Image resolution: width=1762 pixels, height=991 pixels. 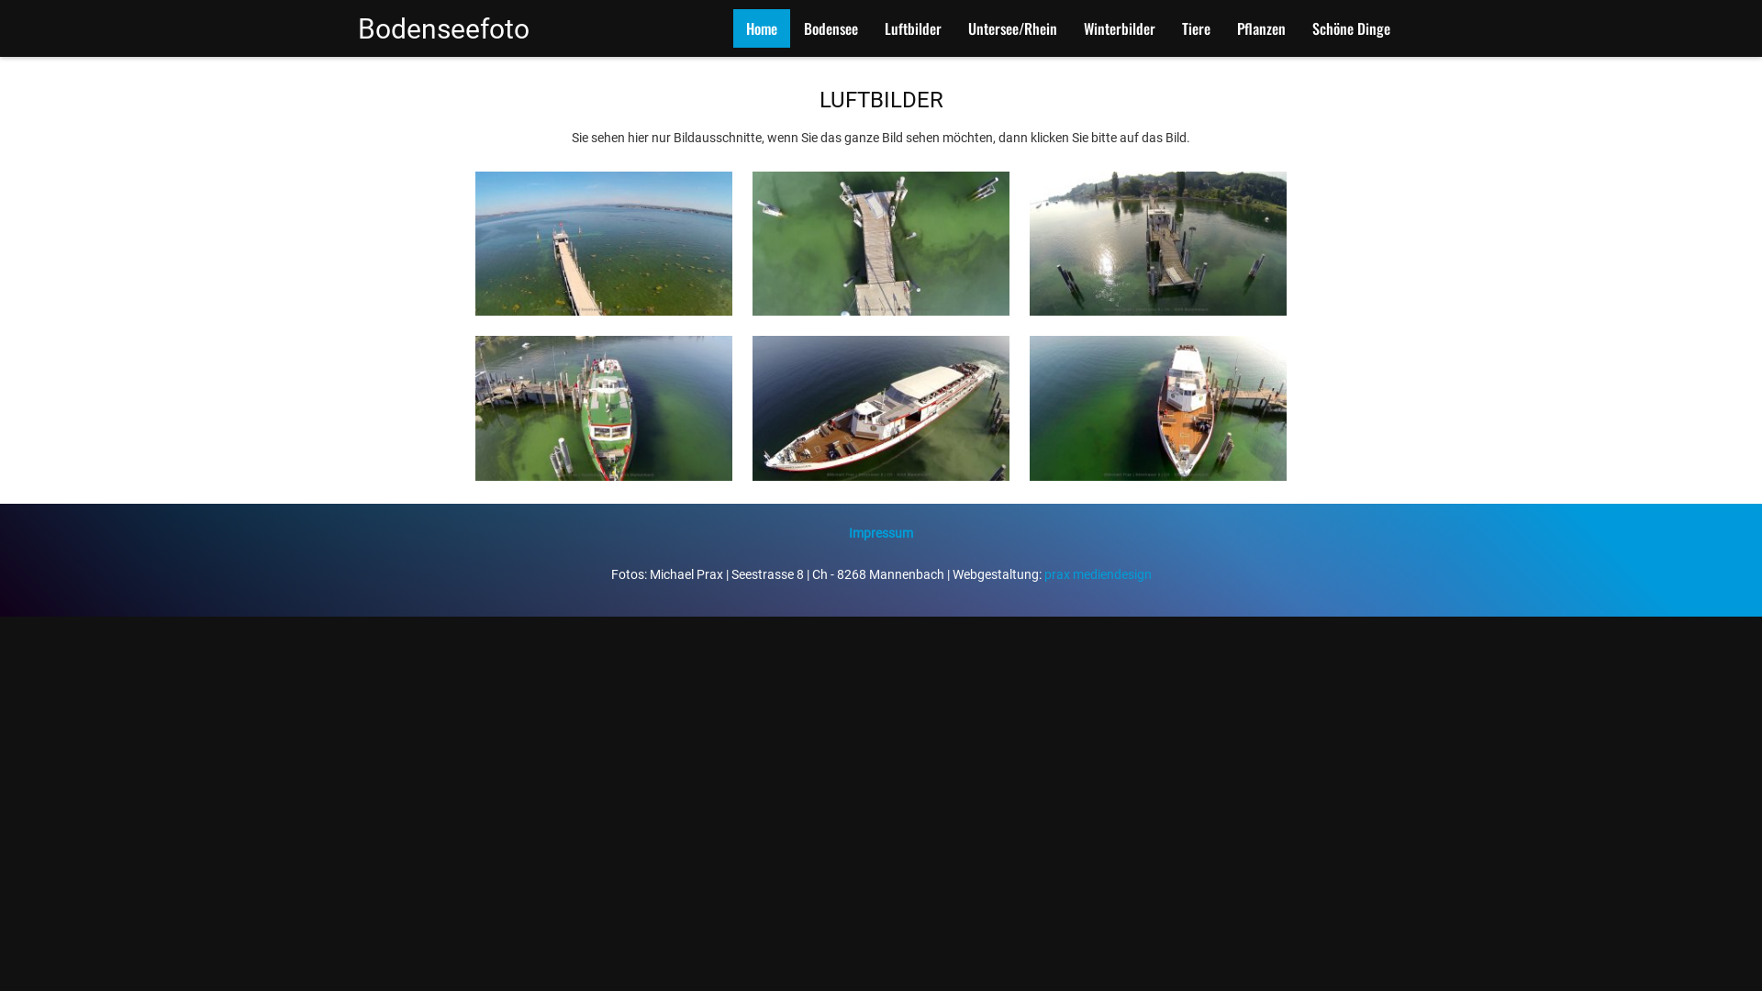 I want to click on Untersee/Rhein, so click(x=1013, y=28).